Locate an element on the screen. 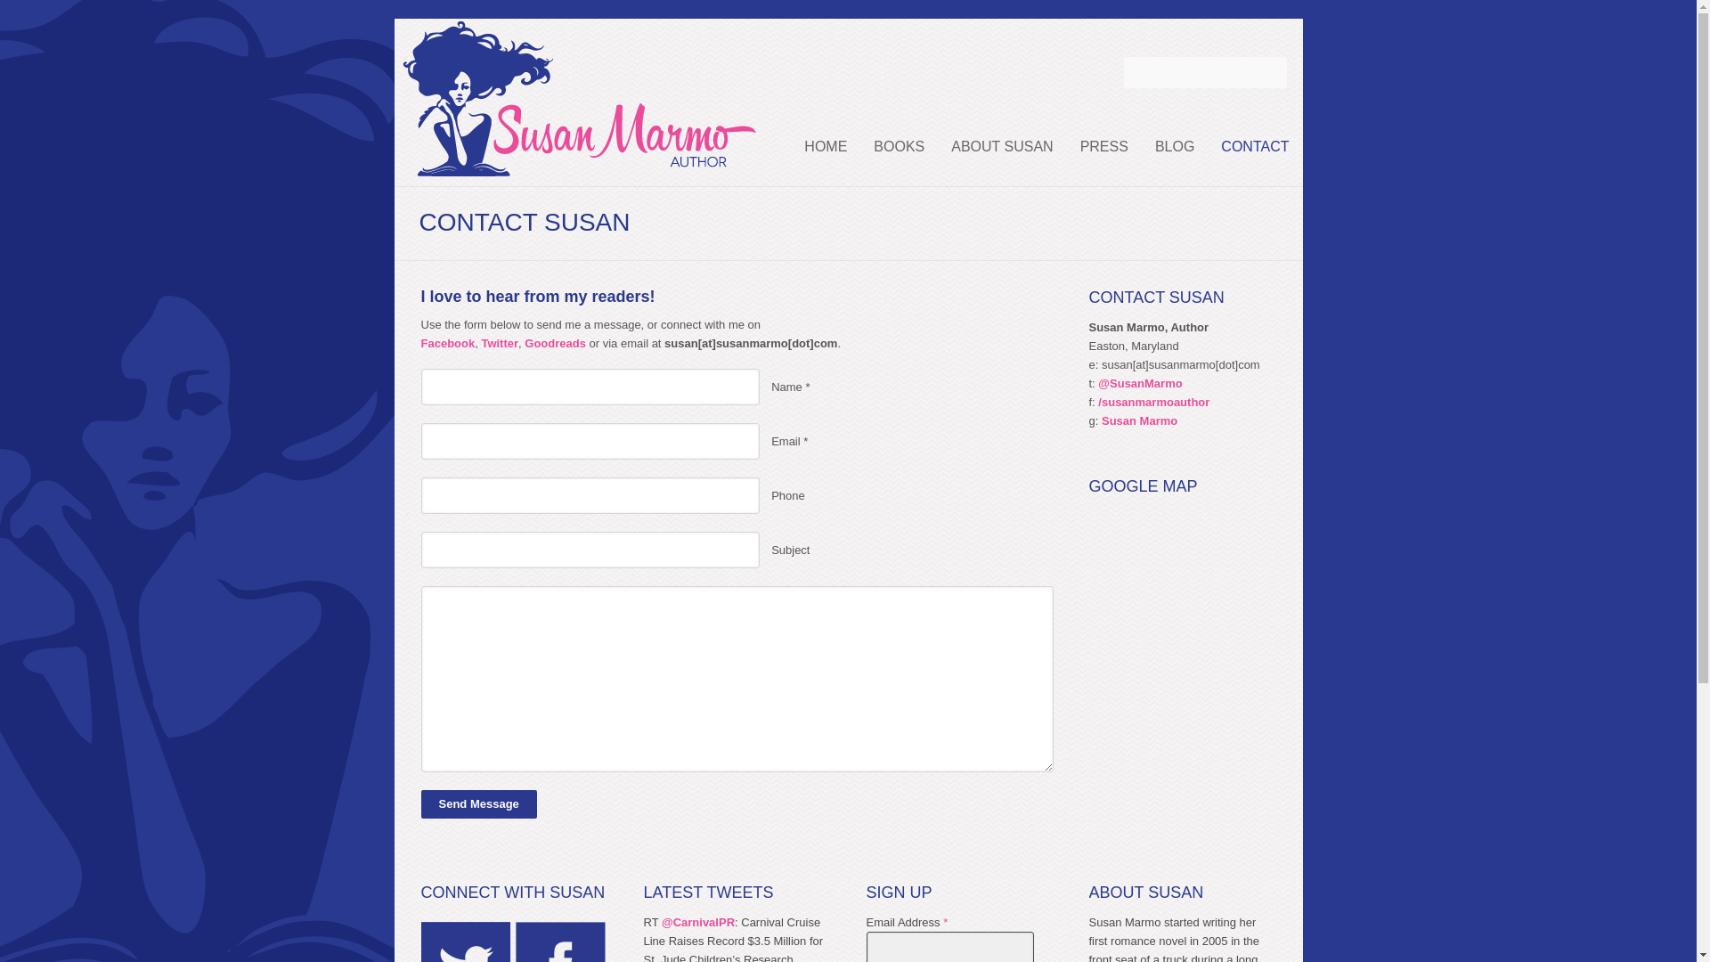 The width and height of the screenshot is (1710, 962). BLOG is located at coordinates (1174, 145).